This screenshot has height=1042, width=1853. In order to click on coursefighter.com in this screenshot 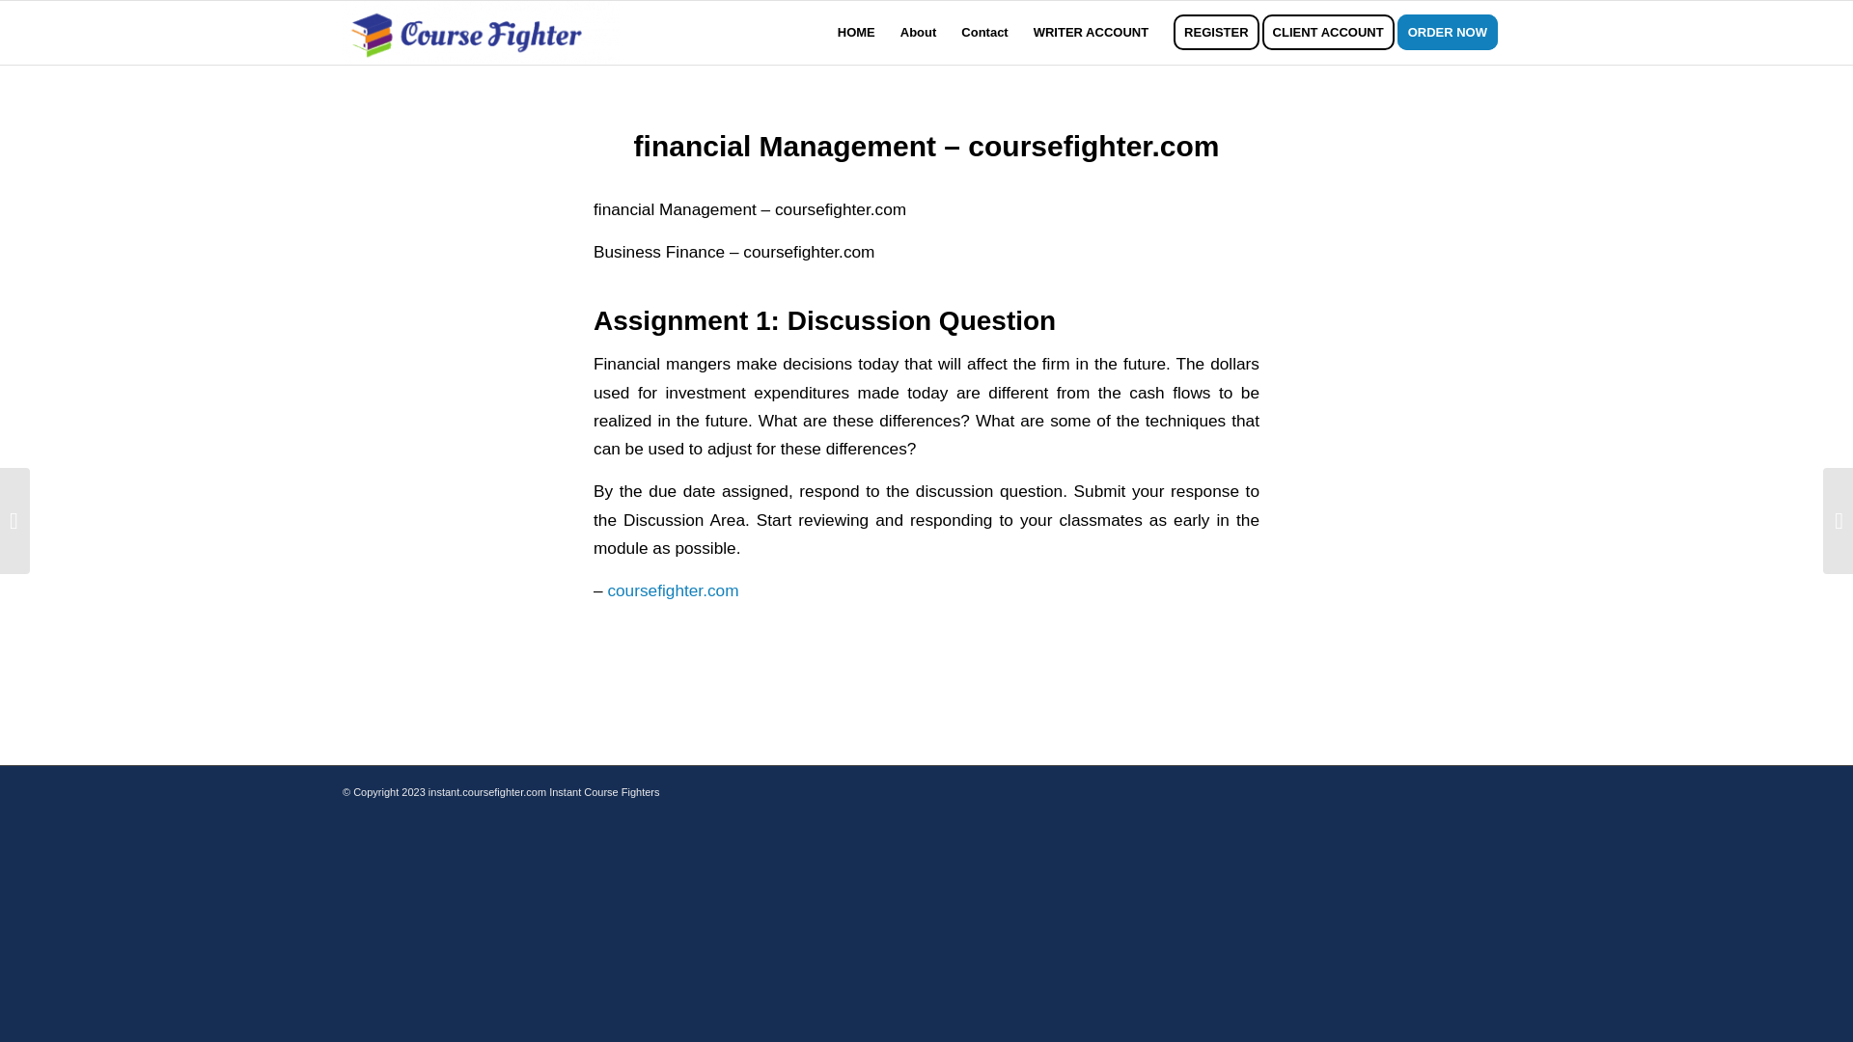, I will do `click(672, 590)`.